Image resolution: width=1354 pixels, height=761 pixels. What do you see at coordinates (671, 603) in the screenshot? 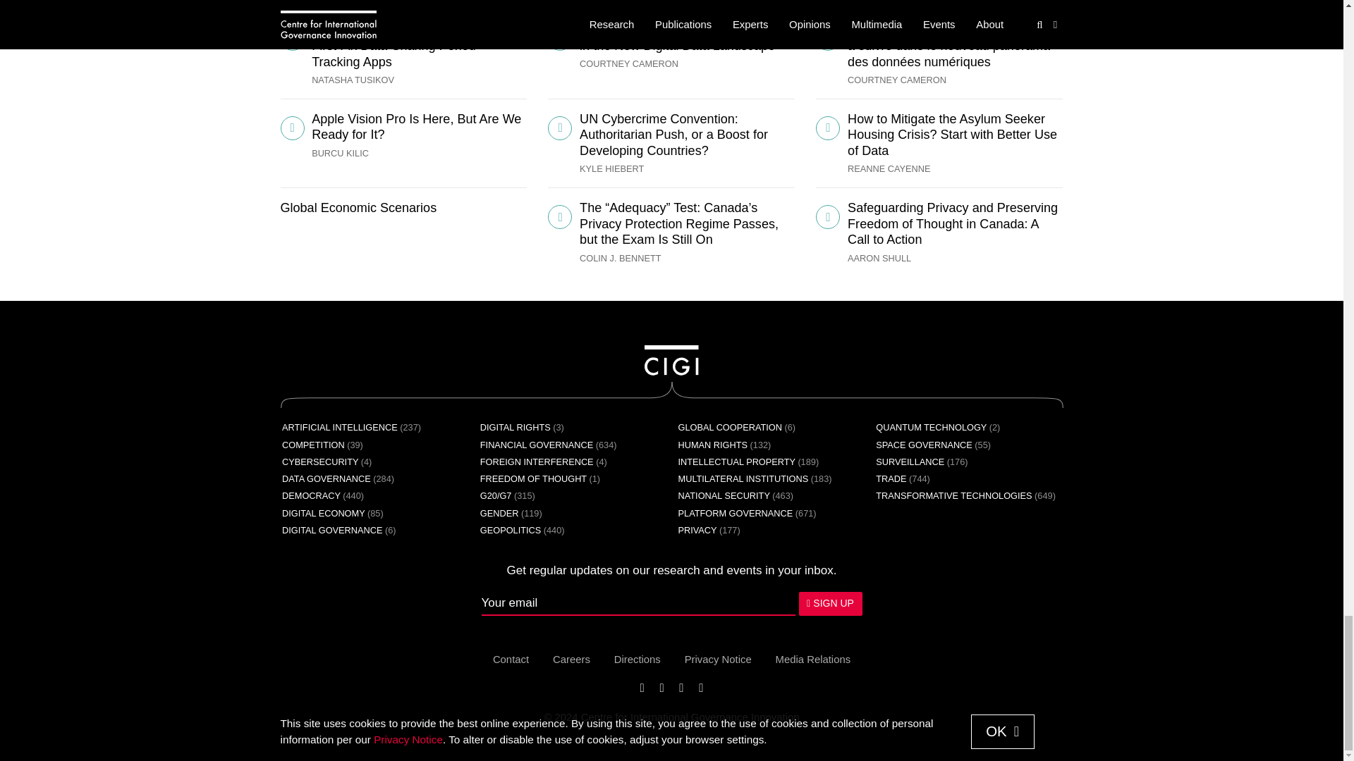
I see `Newsletter Sign Up` at bounding box center [671, 603].